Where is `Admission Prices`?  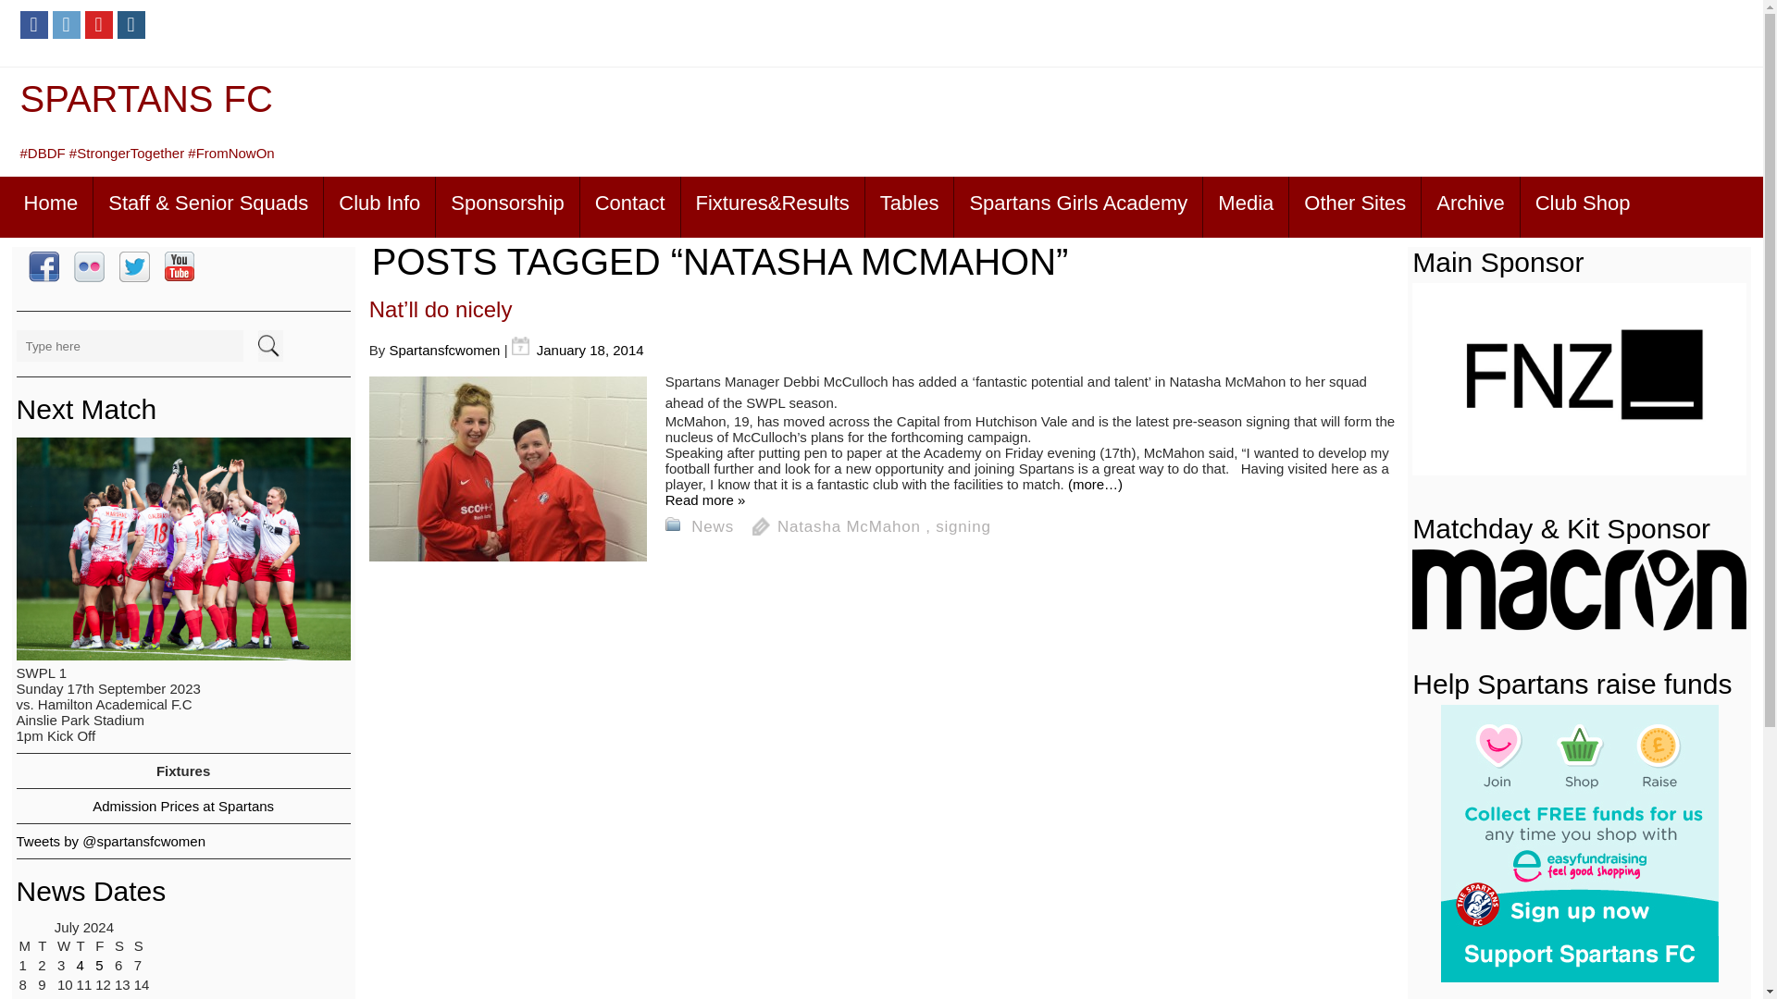
Admission Prices is located at coordinates (182, 806).